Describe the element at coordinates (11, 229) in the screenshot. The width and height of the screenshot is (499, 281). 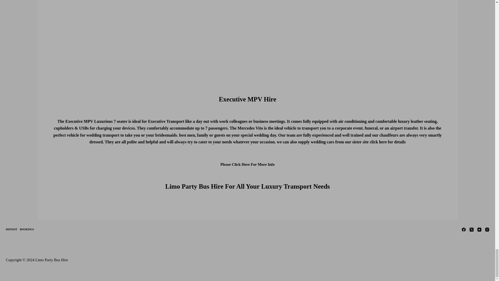
I see `DEPOSIT` at that location.